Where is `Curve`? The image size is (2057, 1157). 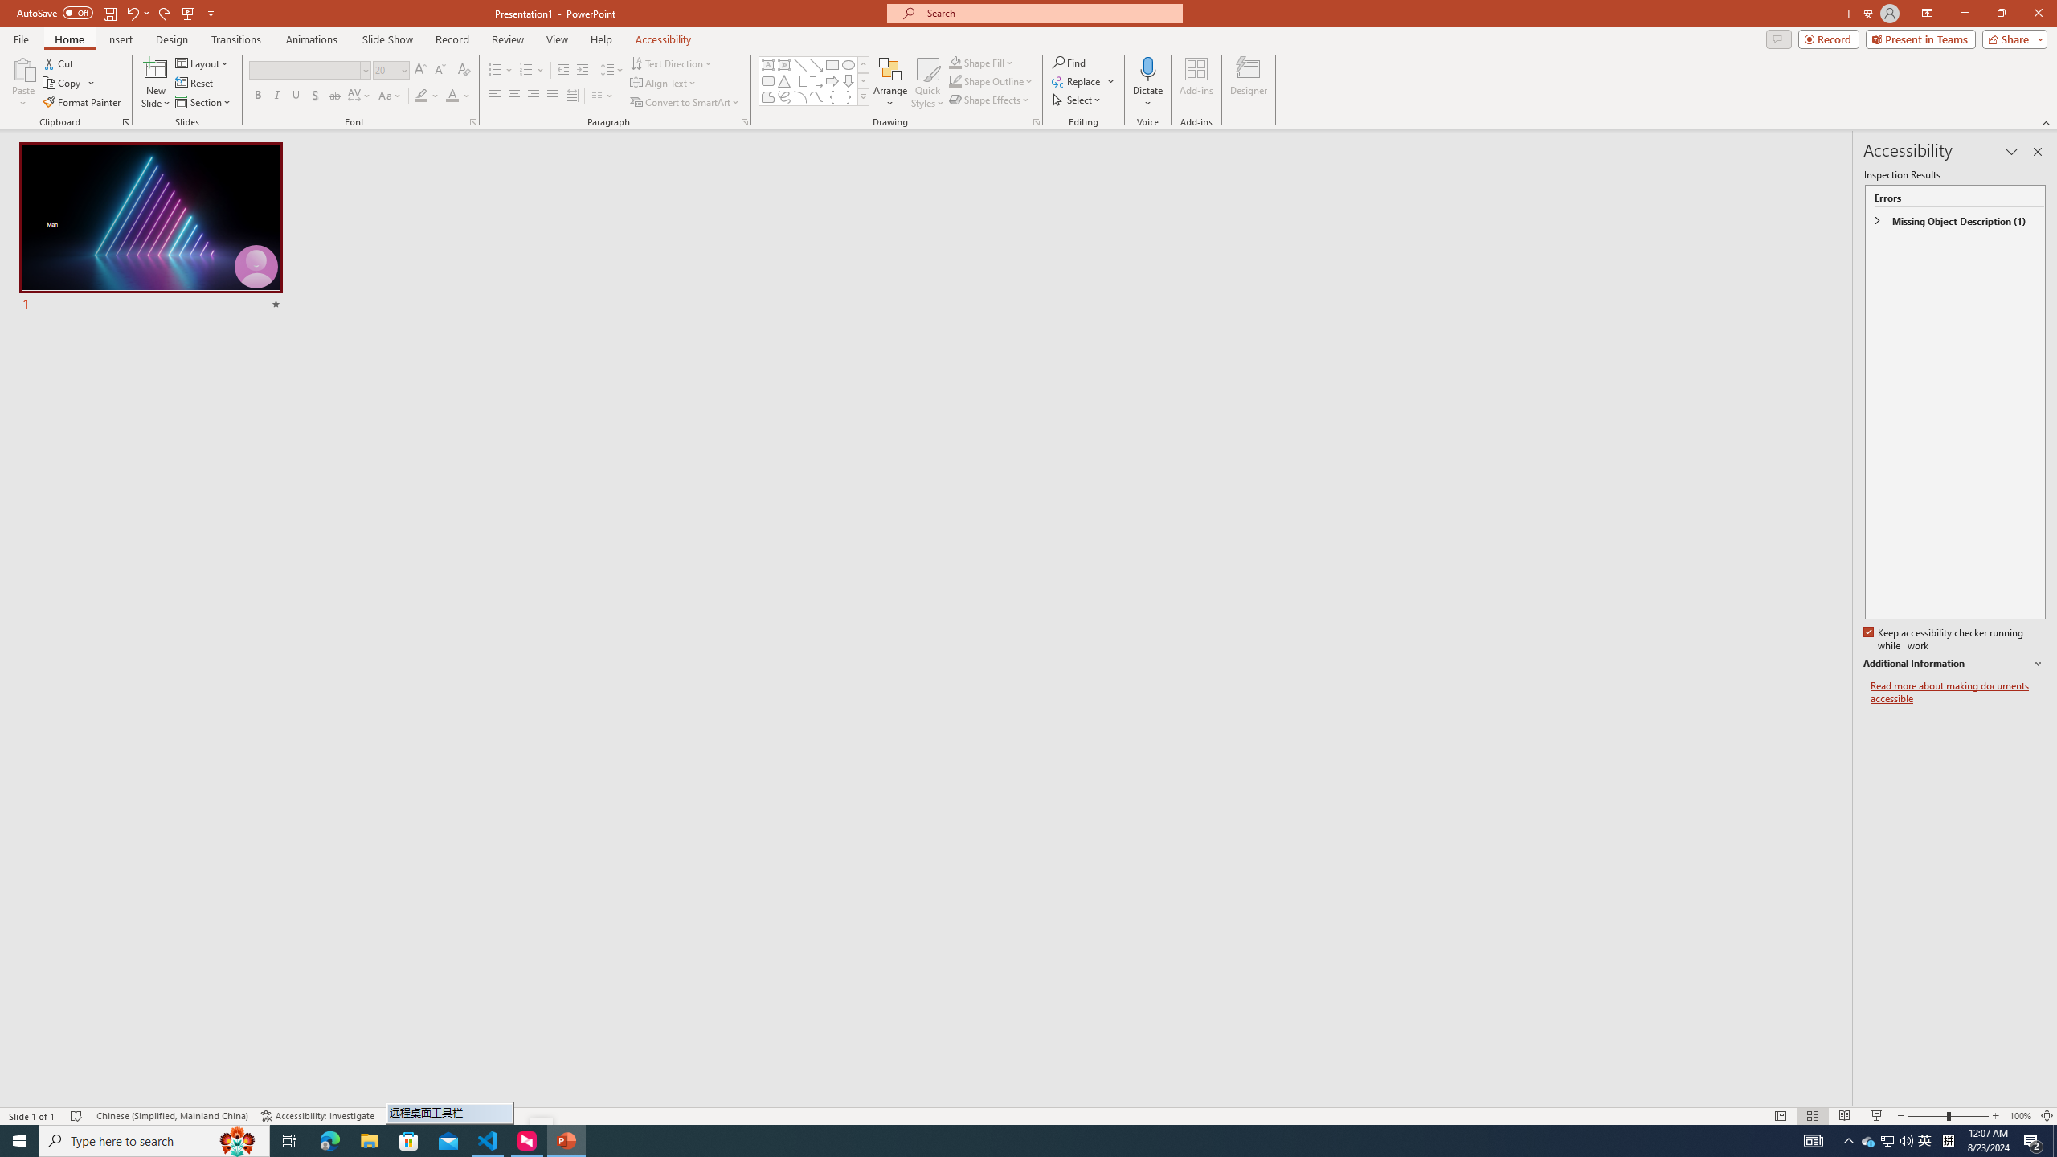 Curve is located at coordinates (816, 96).